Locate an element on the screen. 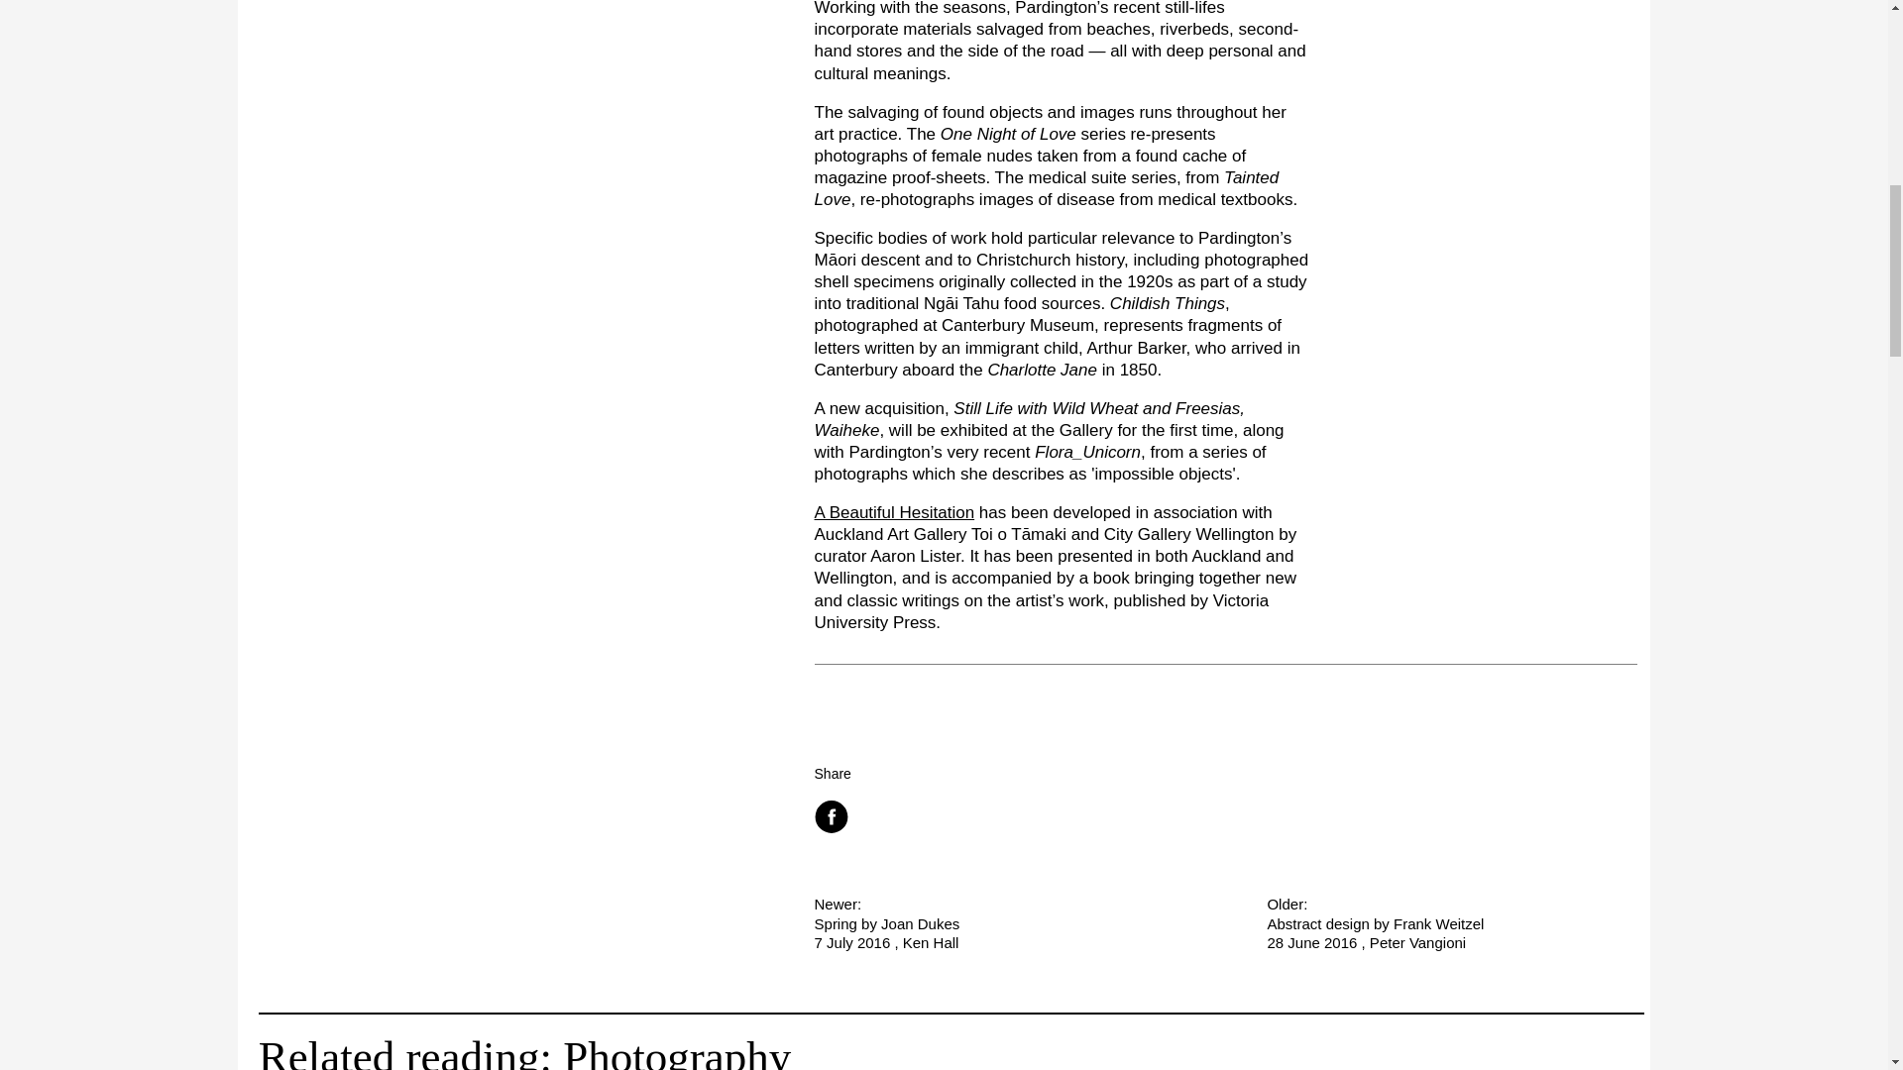  A Beautiful Hesitation is located at coordinates (833, 816).